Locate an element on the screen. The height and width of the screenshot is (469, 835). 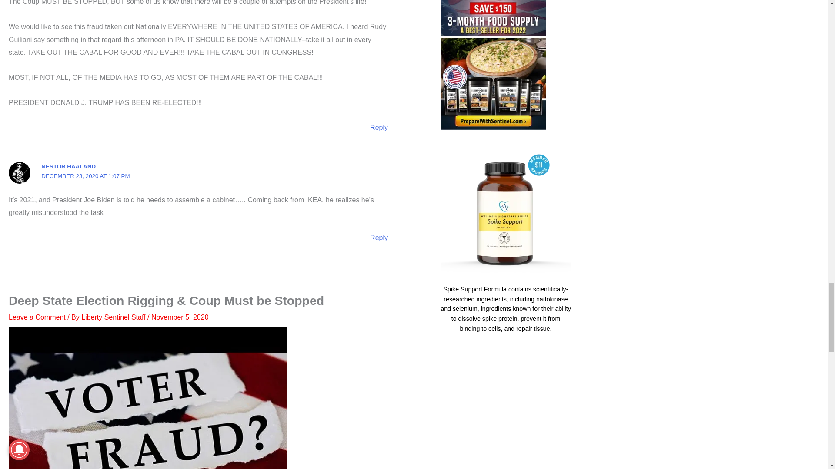
View all posts by Liberty Sentinel Staff is located at coordinates (114, 317).